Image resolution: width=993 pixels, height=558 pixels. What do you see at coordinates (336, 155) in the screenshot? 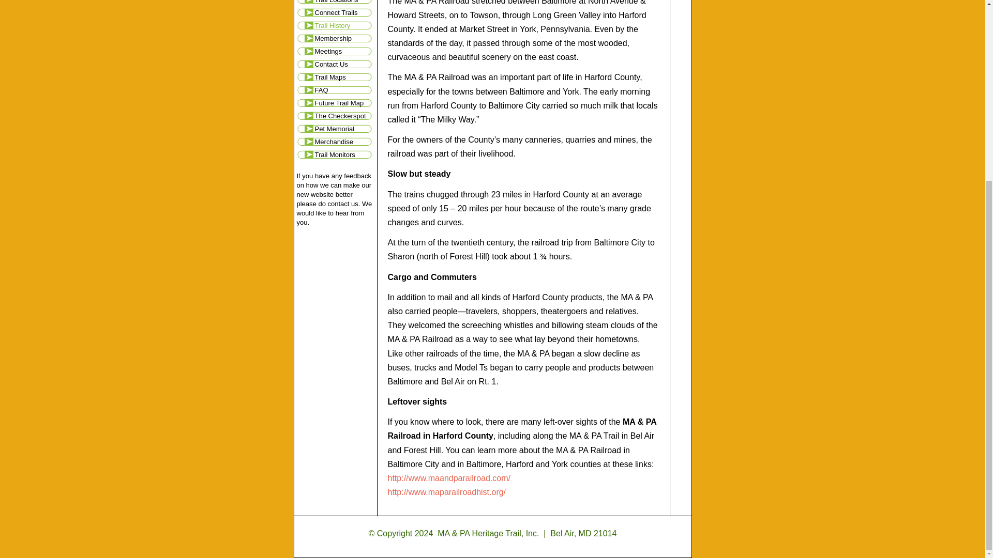
I see `Trail Monitors` at bounding box center [336, 155].